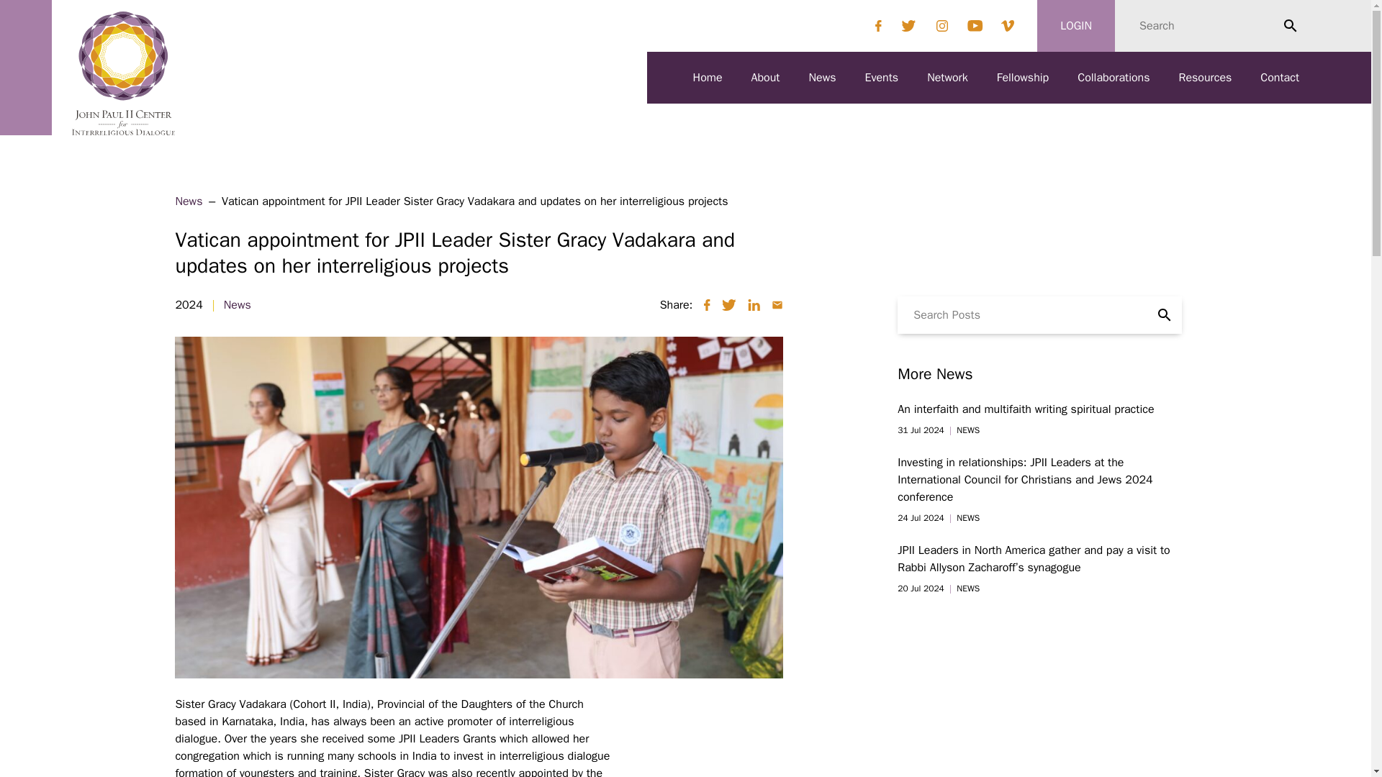 The image size is (1382, 777). I want to click on Contact, so click(1280, 78).